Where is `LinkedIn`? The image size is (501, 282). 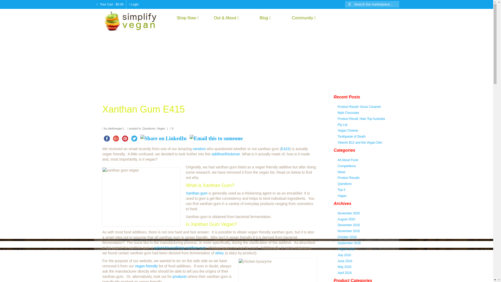
LinkedIn is located at coordinates (163, 138).